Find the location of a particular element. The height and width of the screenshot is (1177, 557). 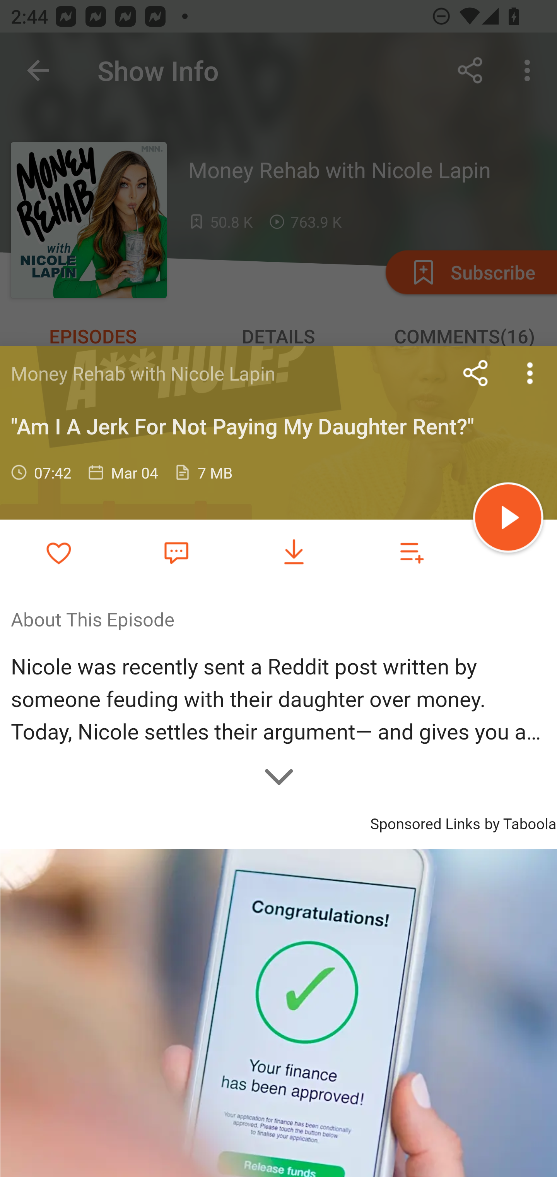

Share is located at coordinates (476, 373).